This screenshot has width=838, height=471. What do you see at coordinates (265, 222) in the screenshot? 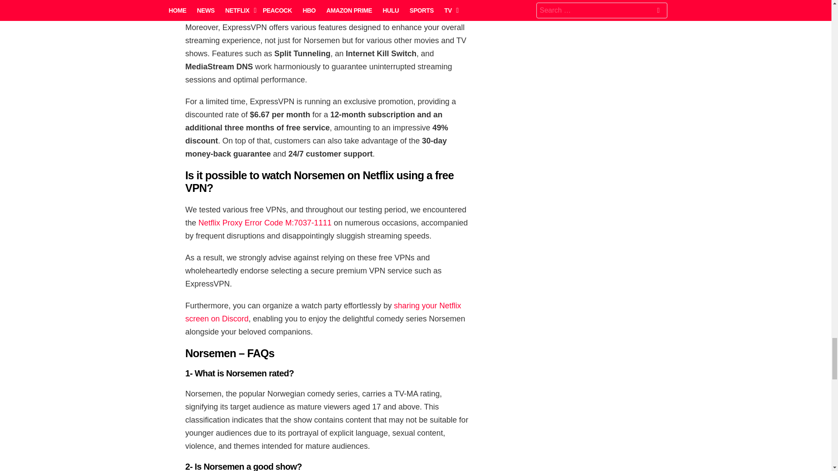
I see `Netflix Proxy Error Code M:7037-1111` at bounding box center [265, 222].